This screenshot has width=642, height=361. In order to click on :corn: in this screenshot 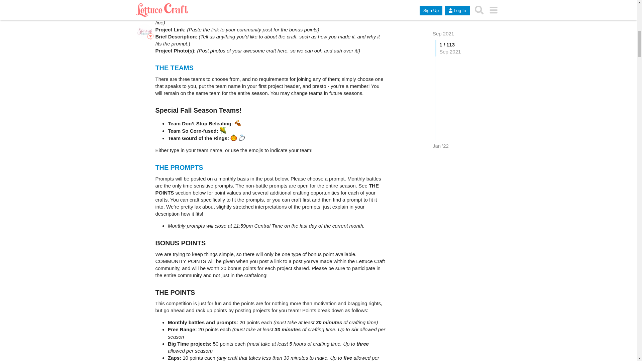, I will do `click(223, 130)`.